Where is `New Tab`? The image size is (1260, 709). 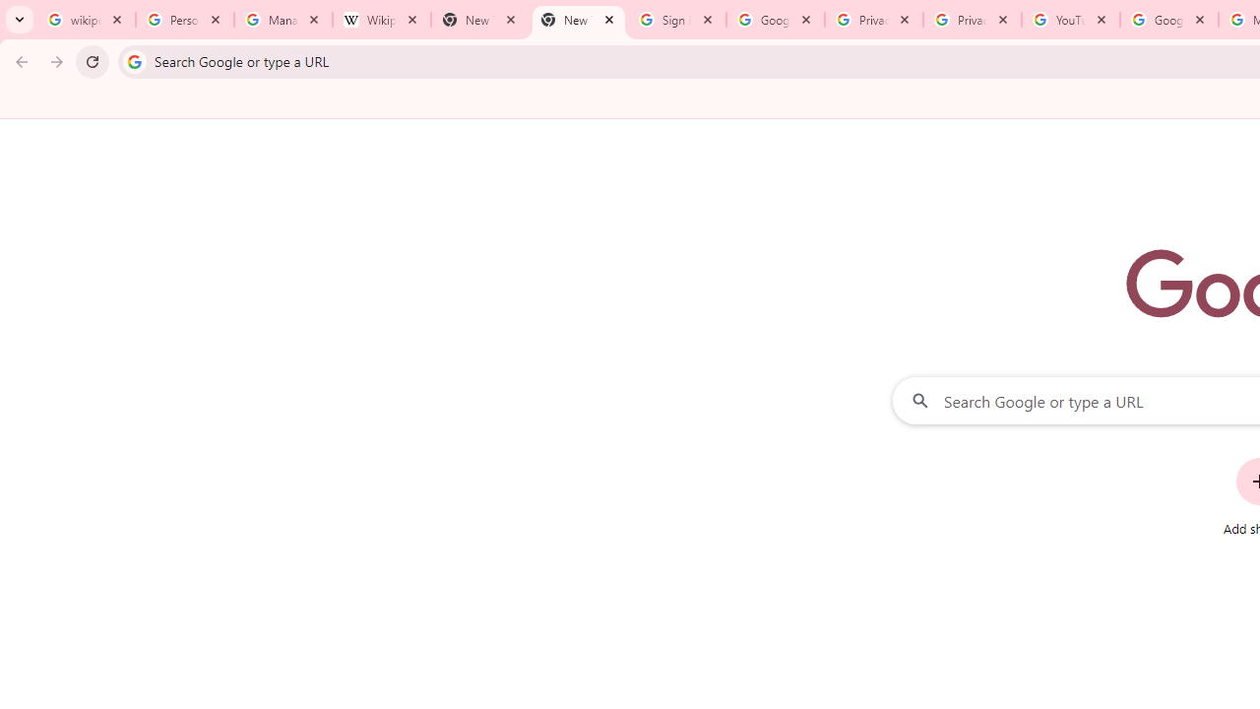
New Tab is located at coordinates (578, 20).